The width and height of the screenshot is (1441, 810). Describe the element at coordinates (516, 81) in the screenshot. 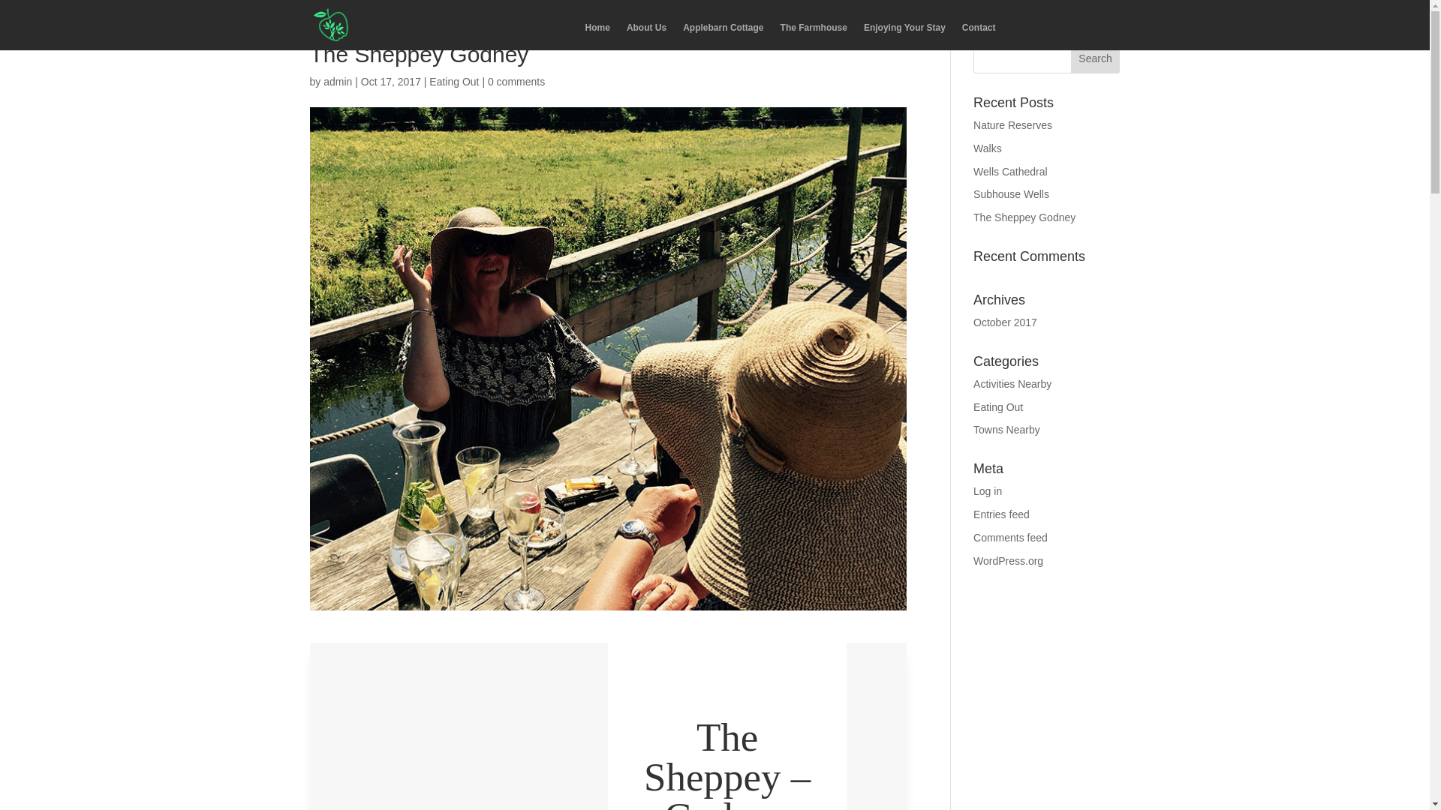

I see `0 comments` at that location.